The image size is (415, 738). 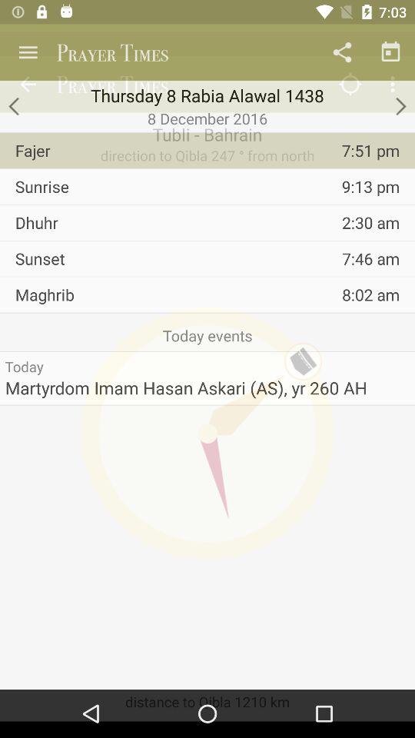 I want to click on go forward, so click(x=400, y=106).